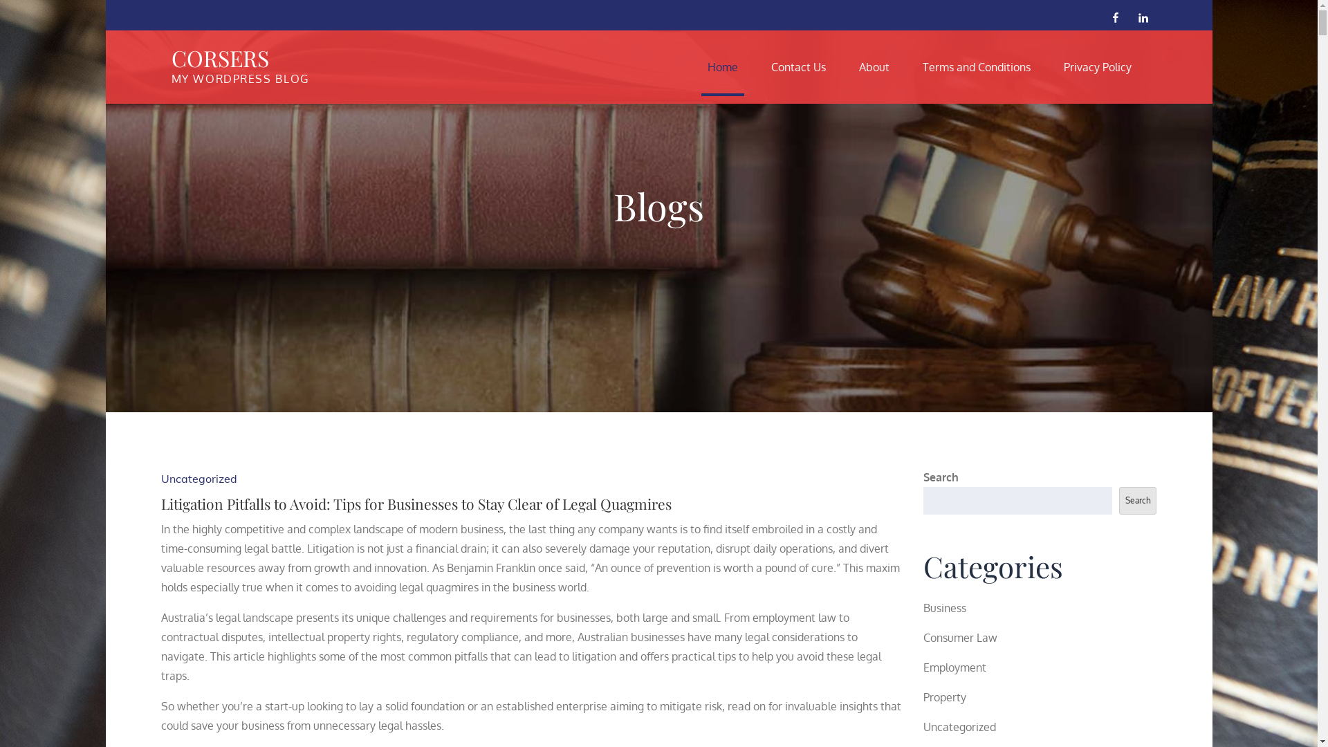  Describe the element at coordinates (1098, 67) in the screenshot. I see `Privacy Policy` at that location.